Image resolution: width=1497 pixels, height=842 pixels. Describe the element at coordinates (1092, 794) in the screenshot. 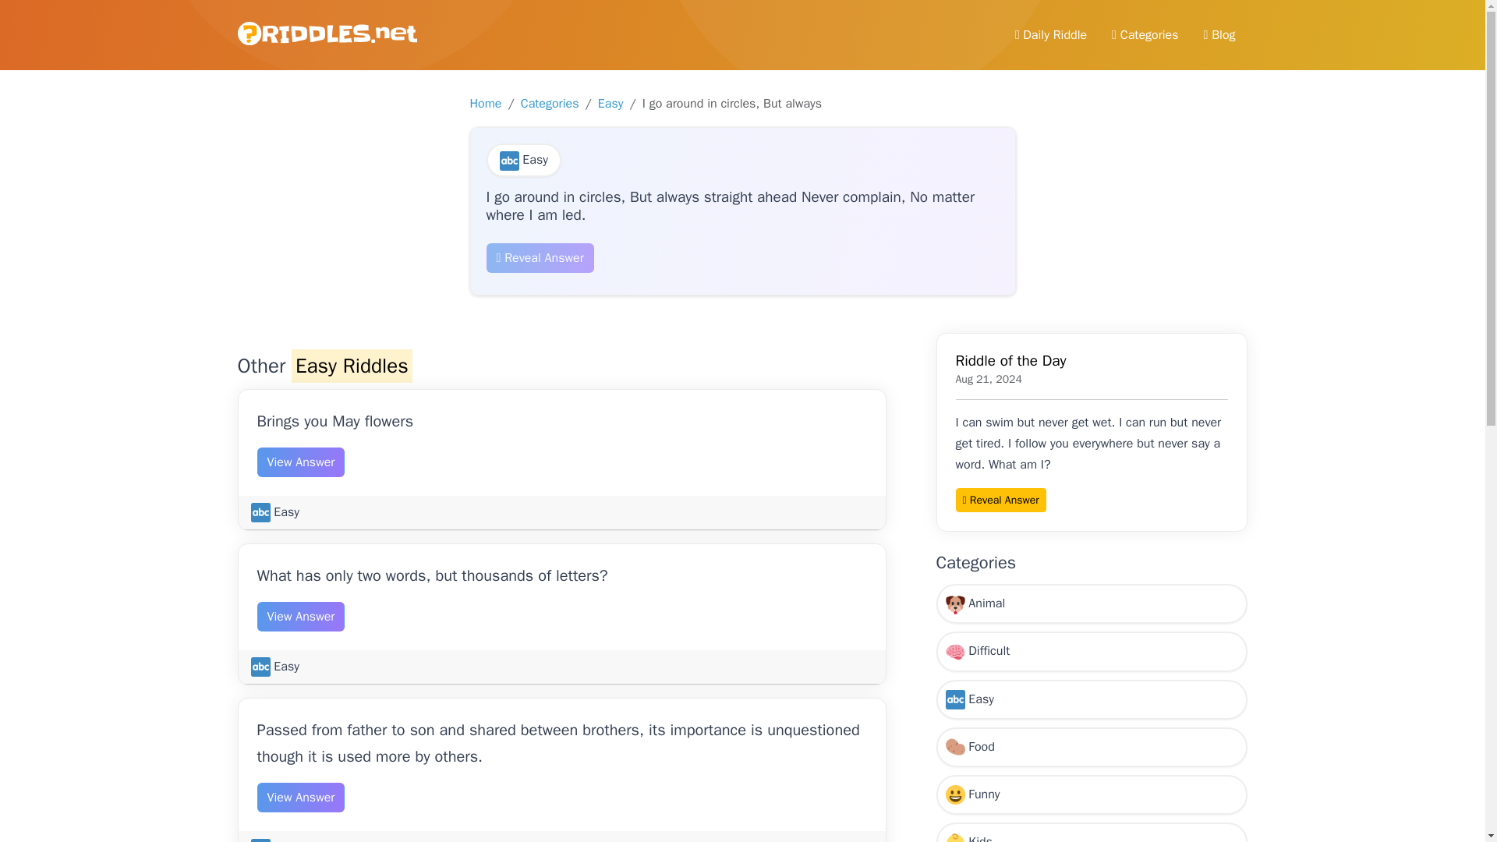

I see `Funny` at that location.